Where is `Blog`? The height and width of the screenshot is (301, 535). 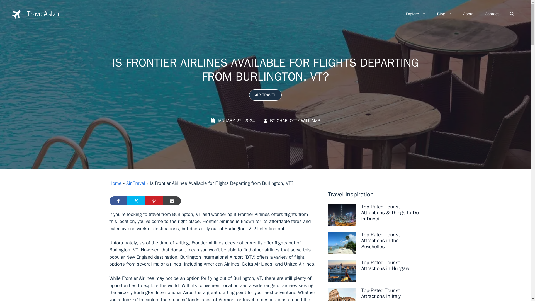
Blog is located at coordinates (444, 14).